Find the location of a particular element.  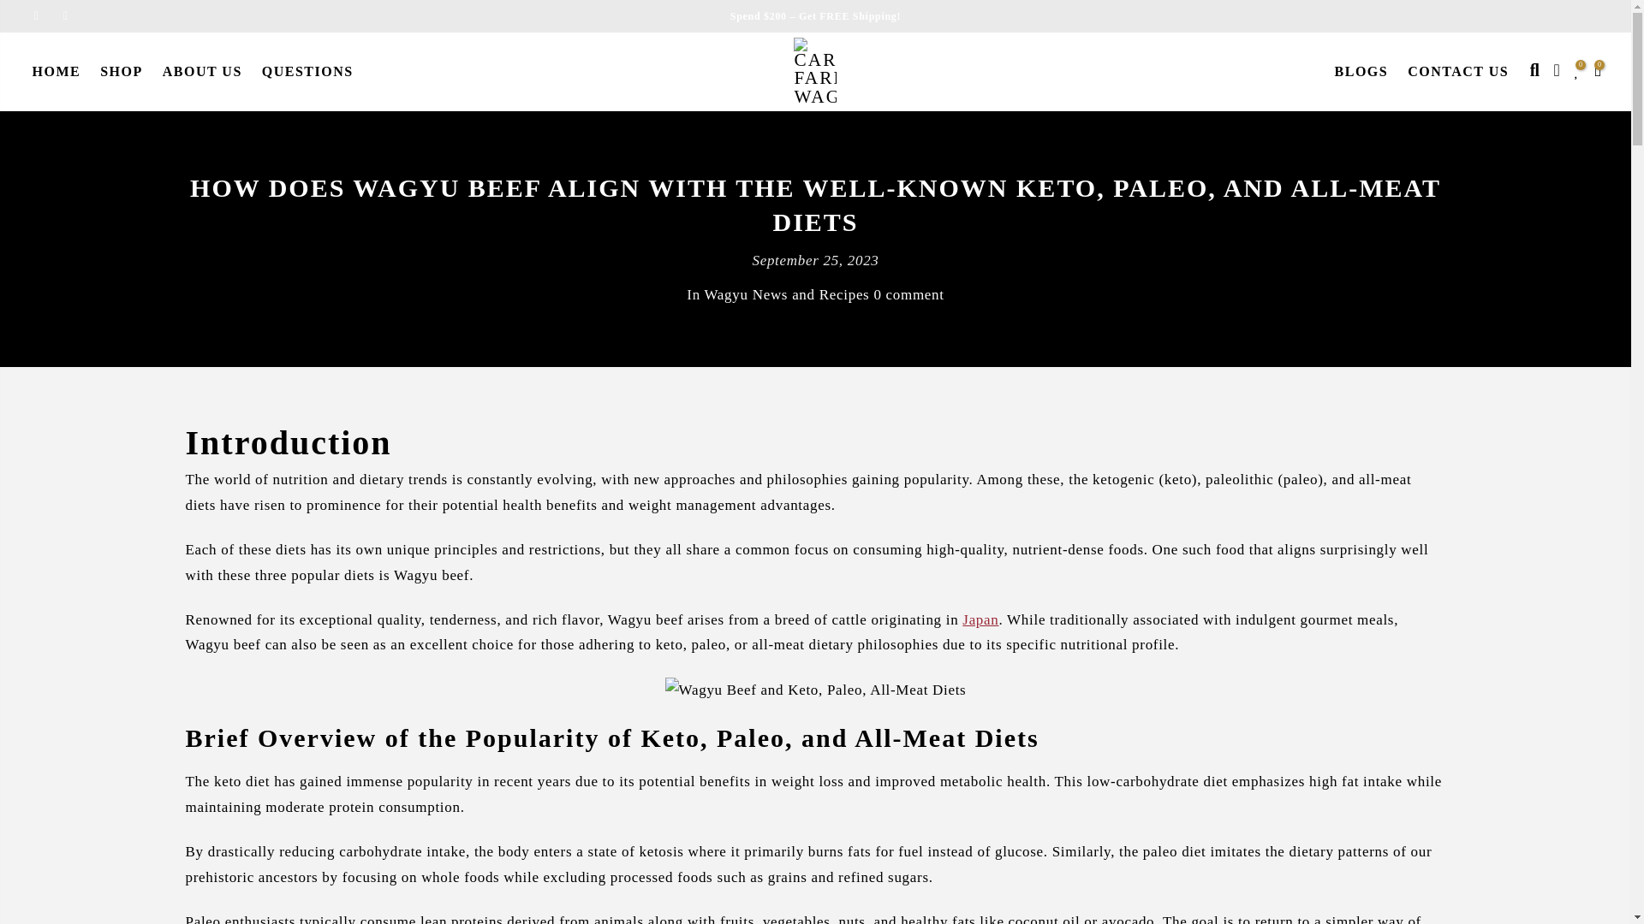

Wagyu News and Recipes is located at coordinates (786, 293).